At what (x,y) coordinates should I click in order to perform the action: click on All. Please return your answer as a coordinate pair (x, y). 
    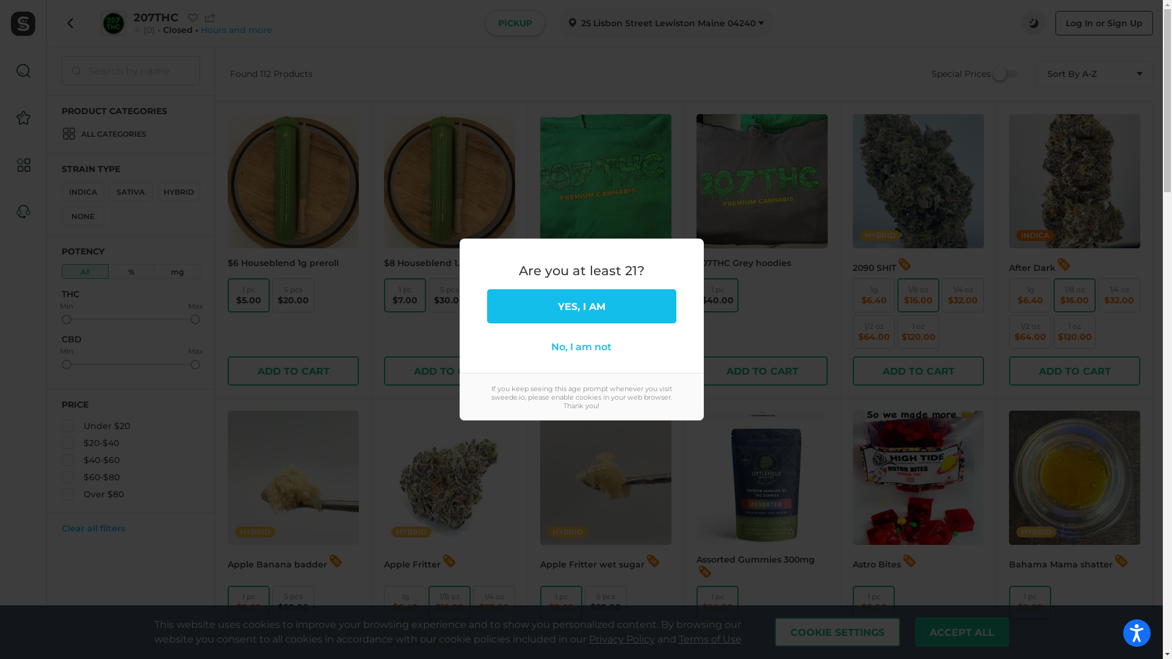
    Looking at the image, I should click on (85, 272).